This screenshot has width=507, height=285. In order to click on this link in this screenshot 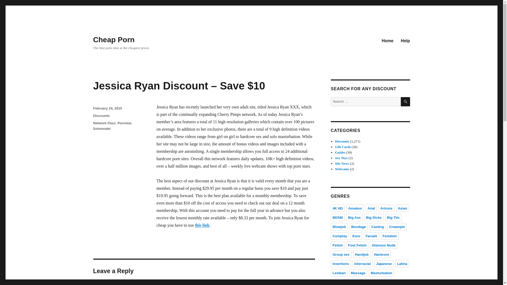, I will do `click(202, 225)`.